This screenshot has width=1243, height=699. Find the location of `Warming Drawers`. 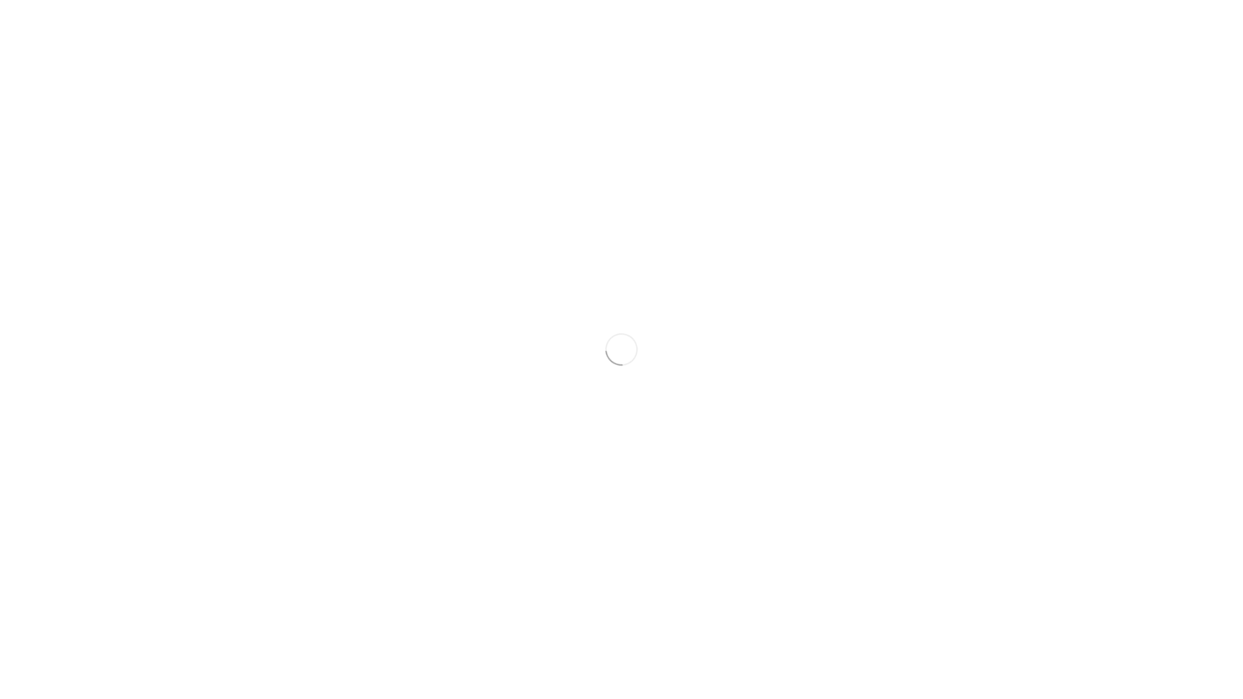

Warming Drawers is located at coordinates (460, 463).